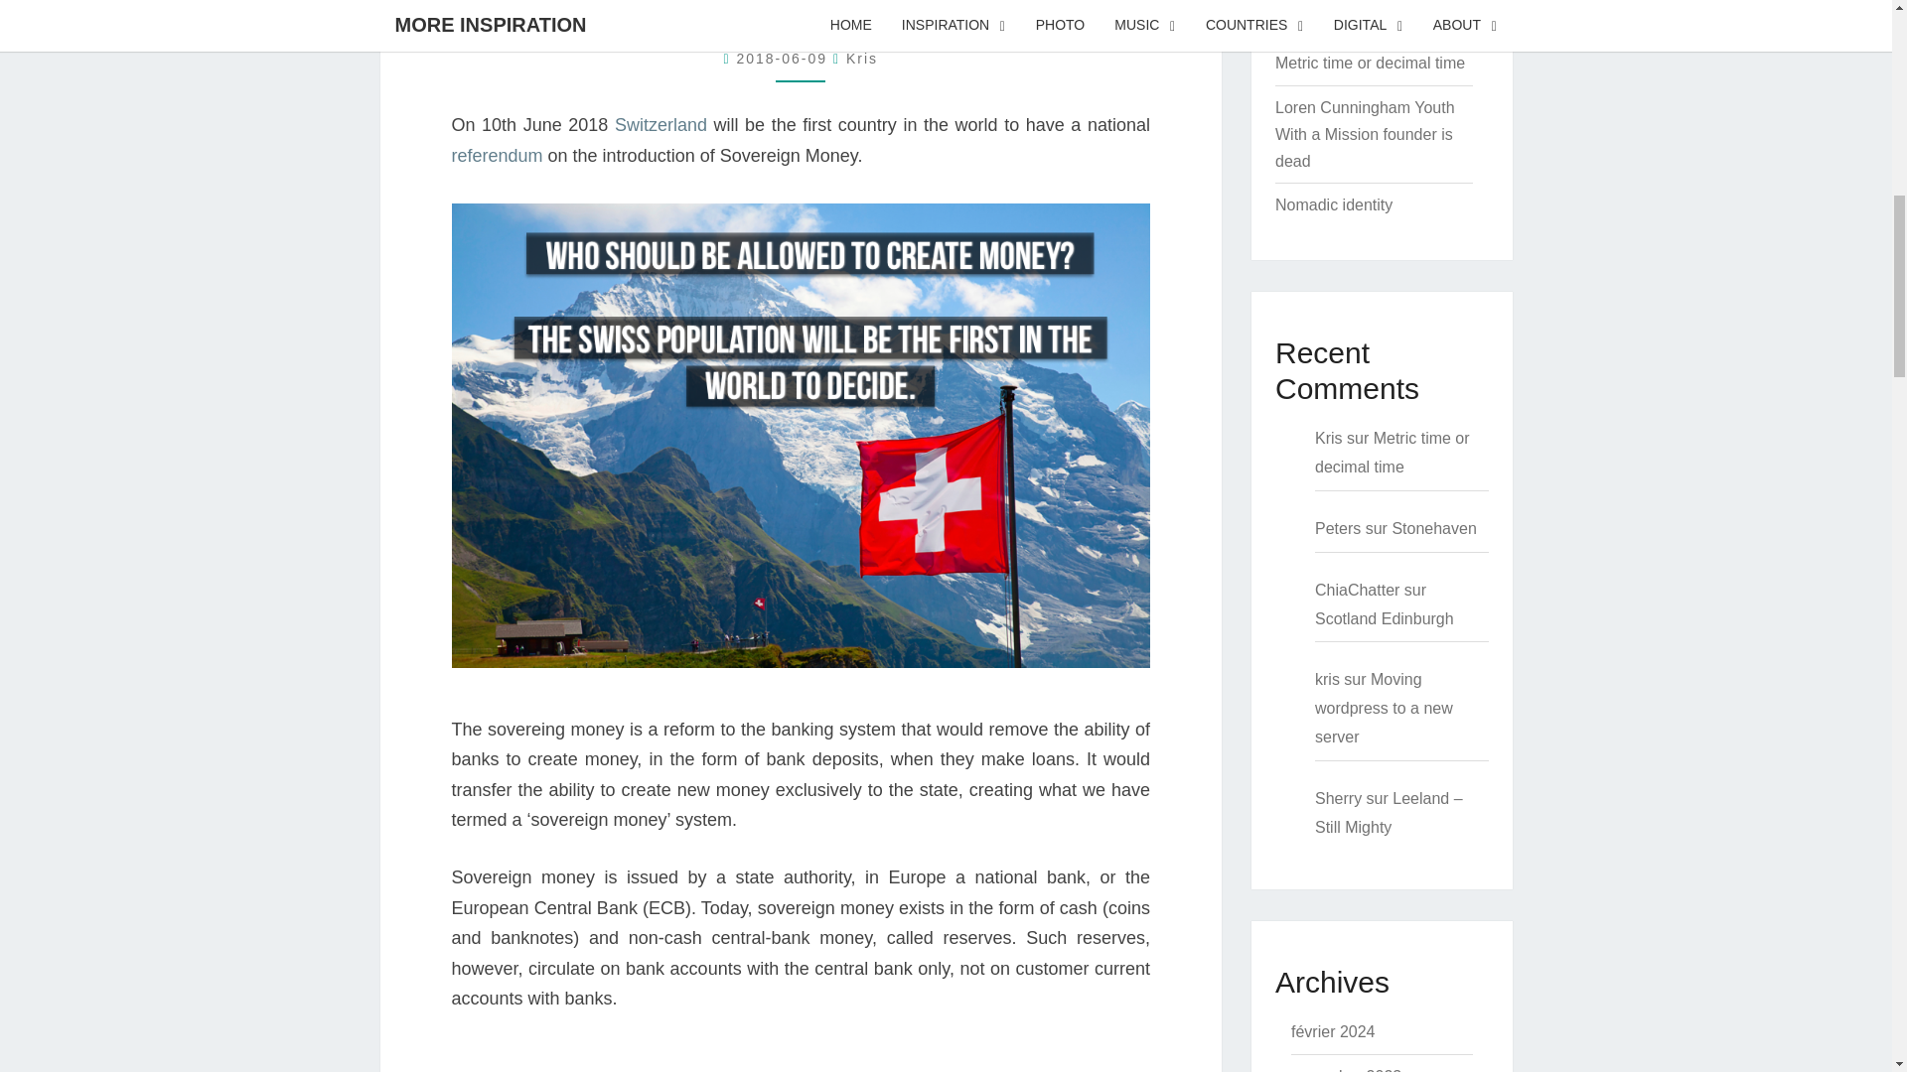 This screenshot has height=1072, width=1907. I want to click on Voir tous les articles de  kris, so click(862, 58).